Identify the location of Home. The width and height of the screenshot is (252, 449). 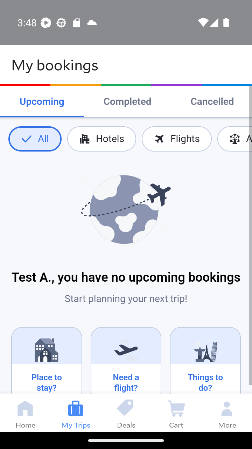
(25, 413).